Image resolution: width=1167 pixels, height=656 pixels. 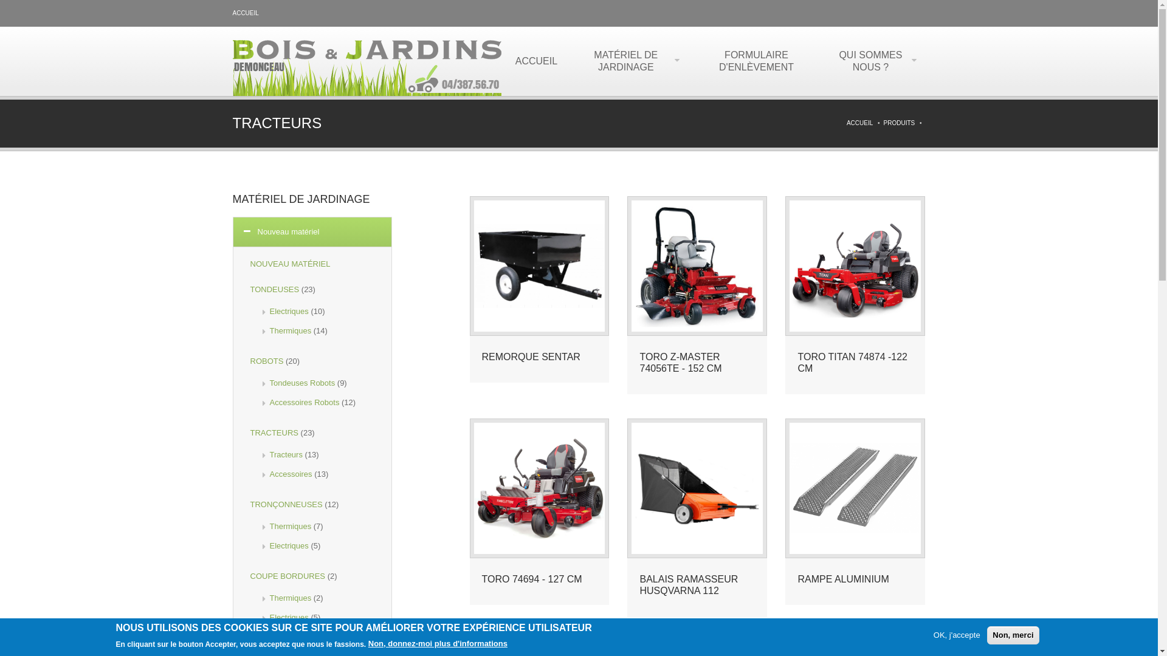 What do you see at coordinates (536, 61) in the screenshot?
I see `ACCUEIL` at bounding box center [536, 61].